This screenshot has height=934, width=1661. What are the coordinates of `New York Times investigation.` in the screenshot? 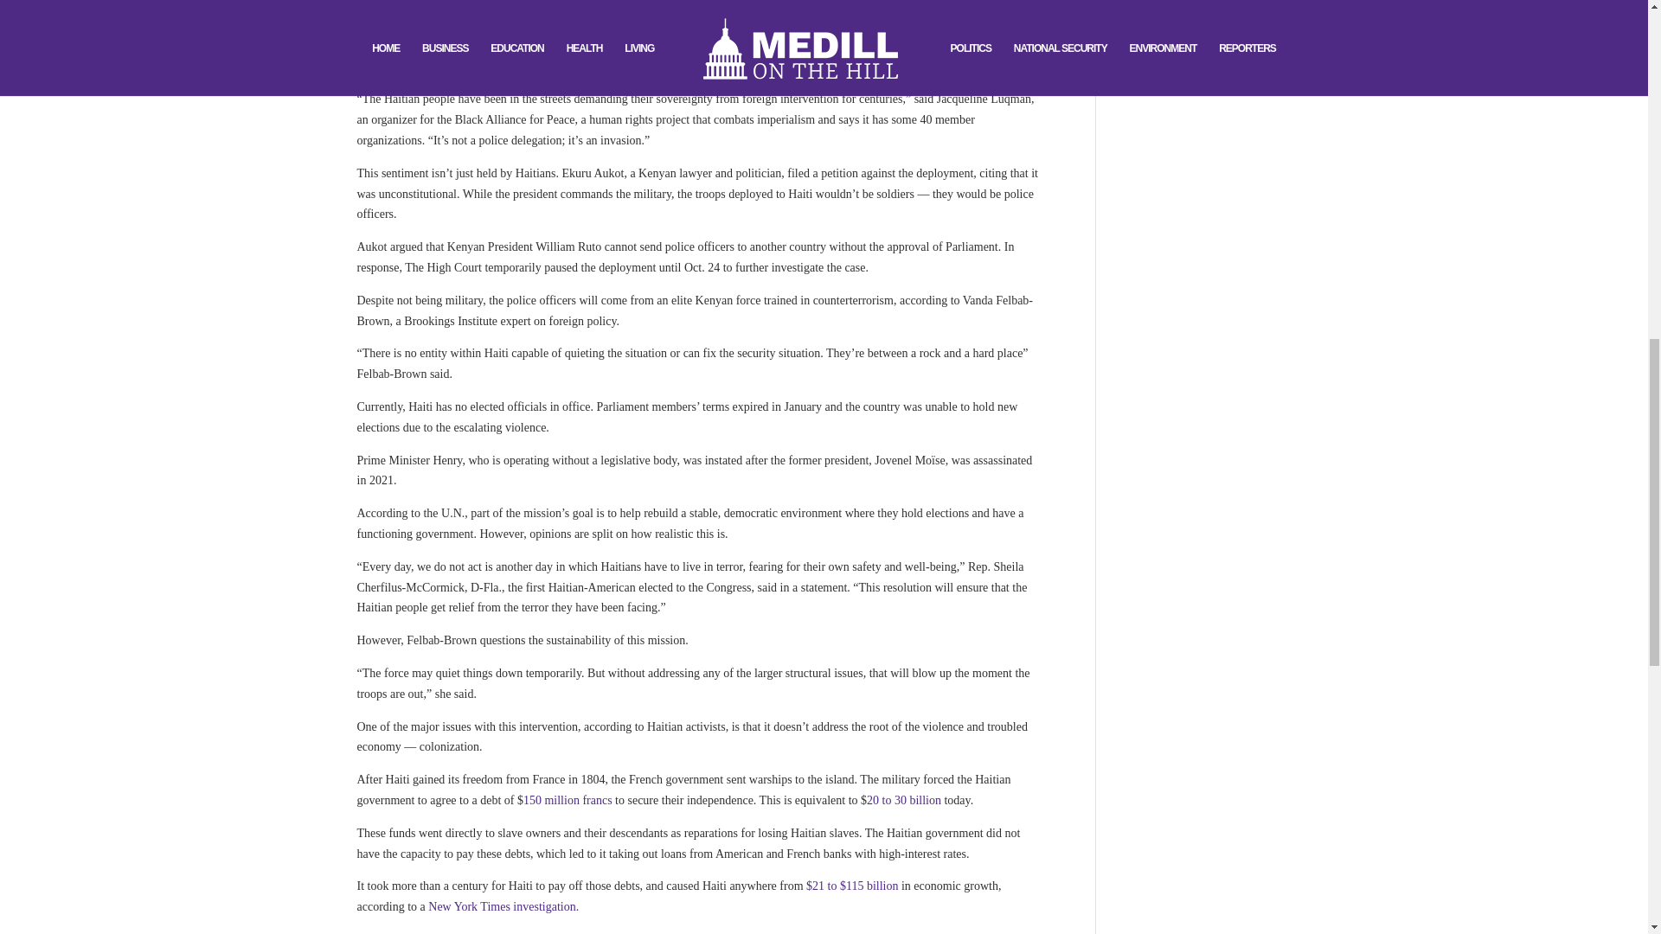 It's located at (503, 906).